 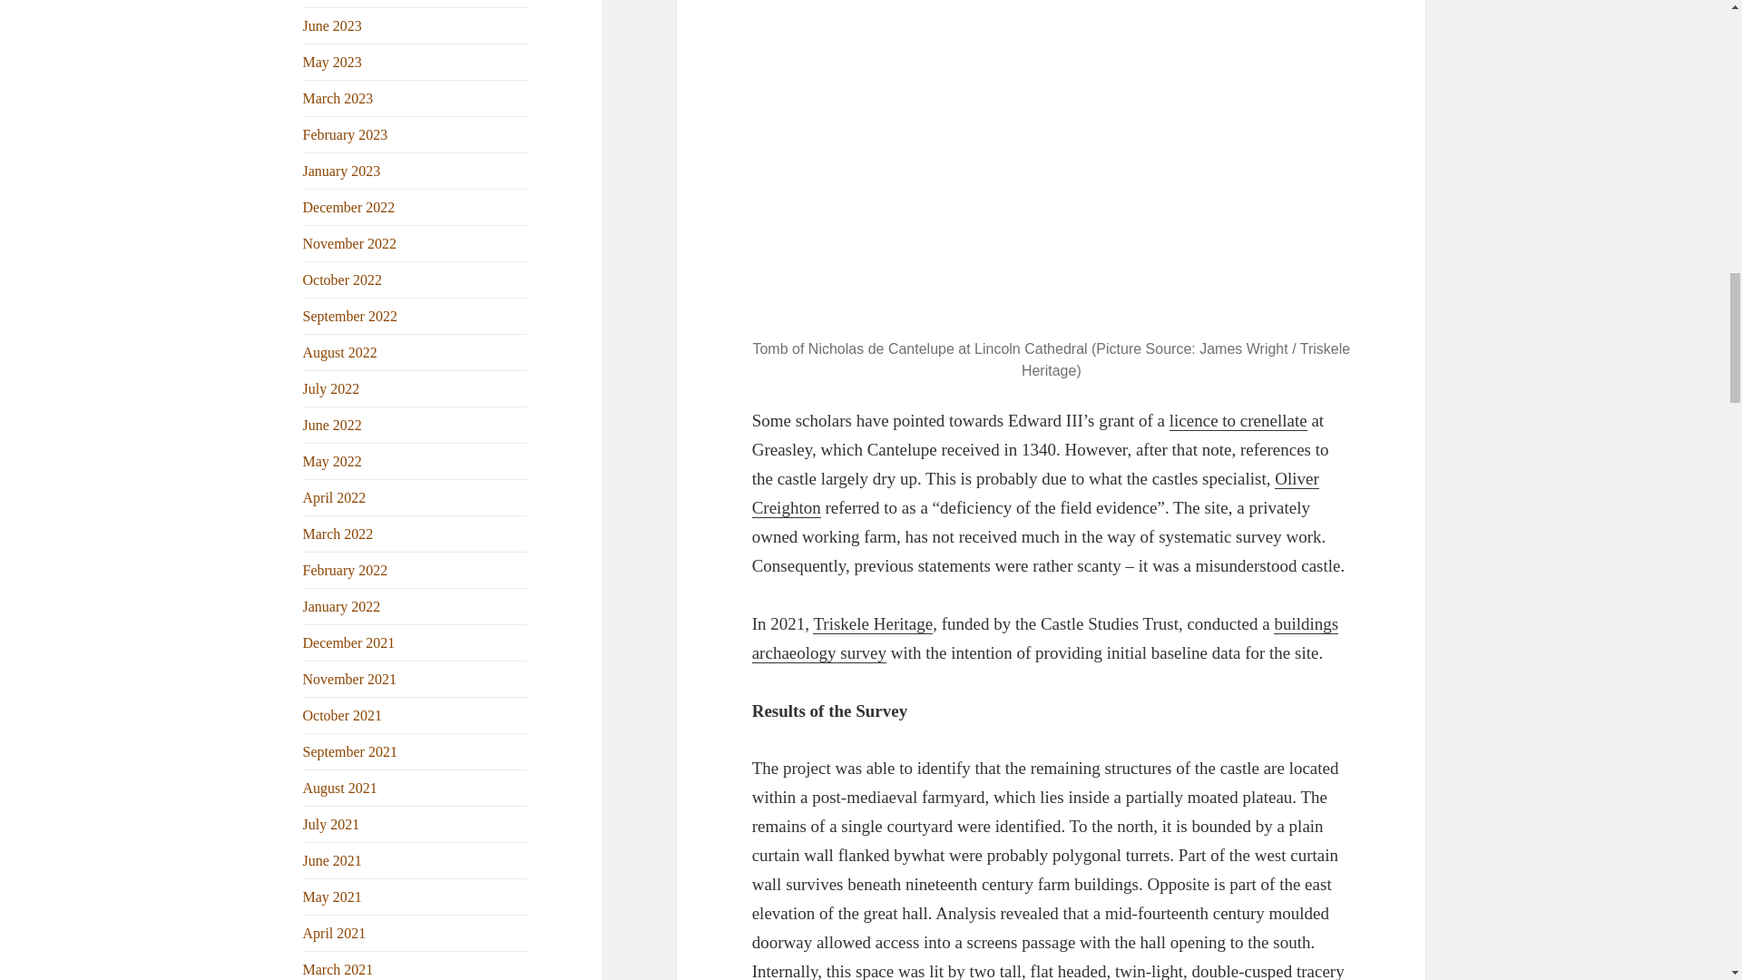 What do you see at coordinates (332, 62) in the screenshot?
I see `May 2023` at bounding box center [332, 62].